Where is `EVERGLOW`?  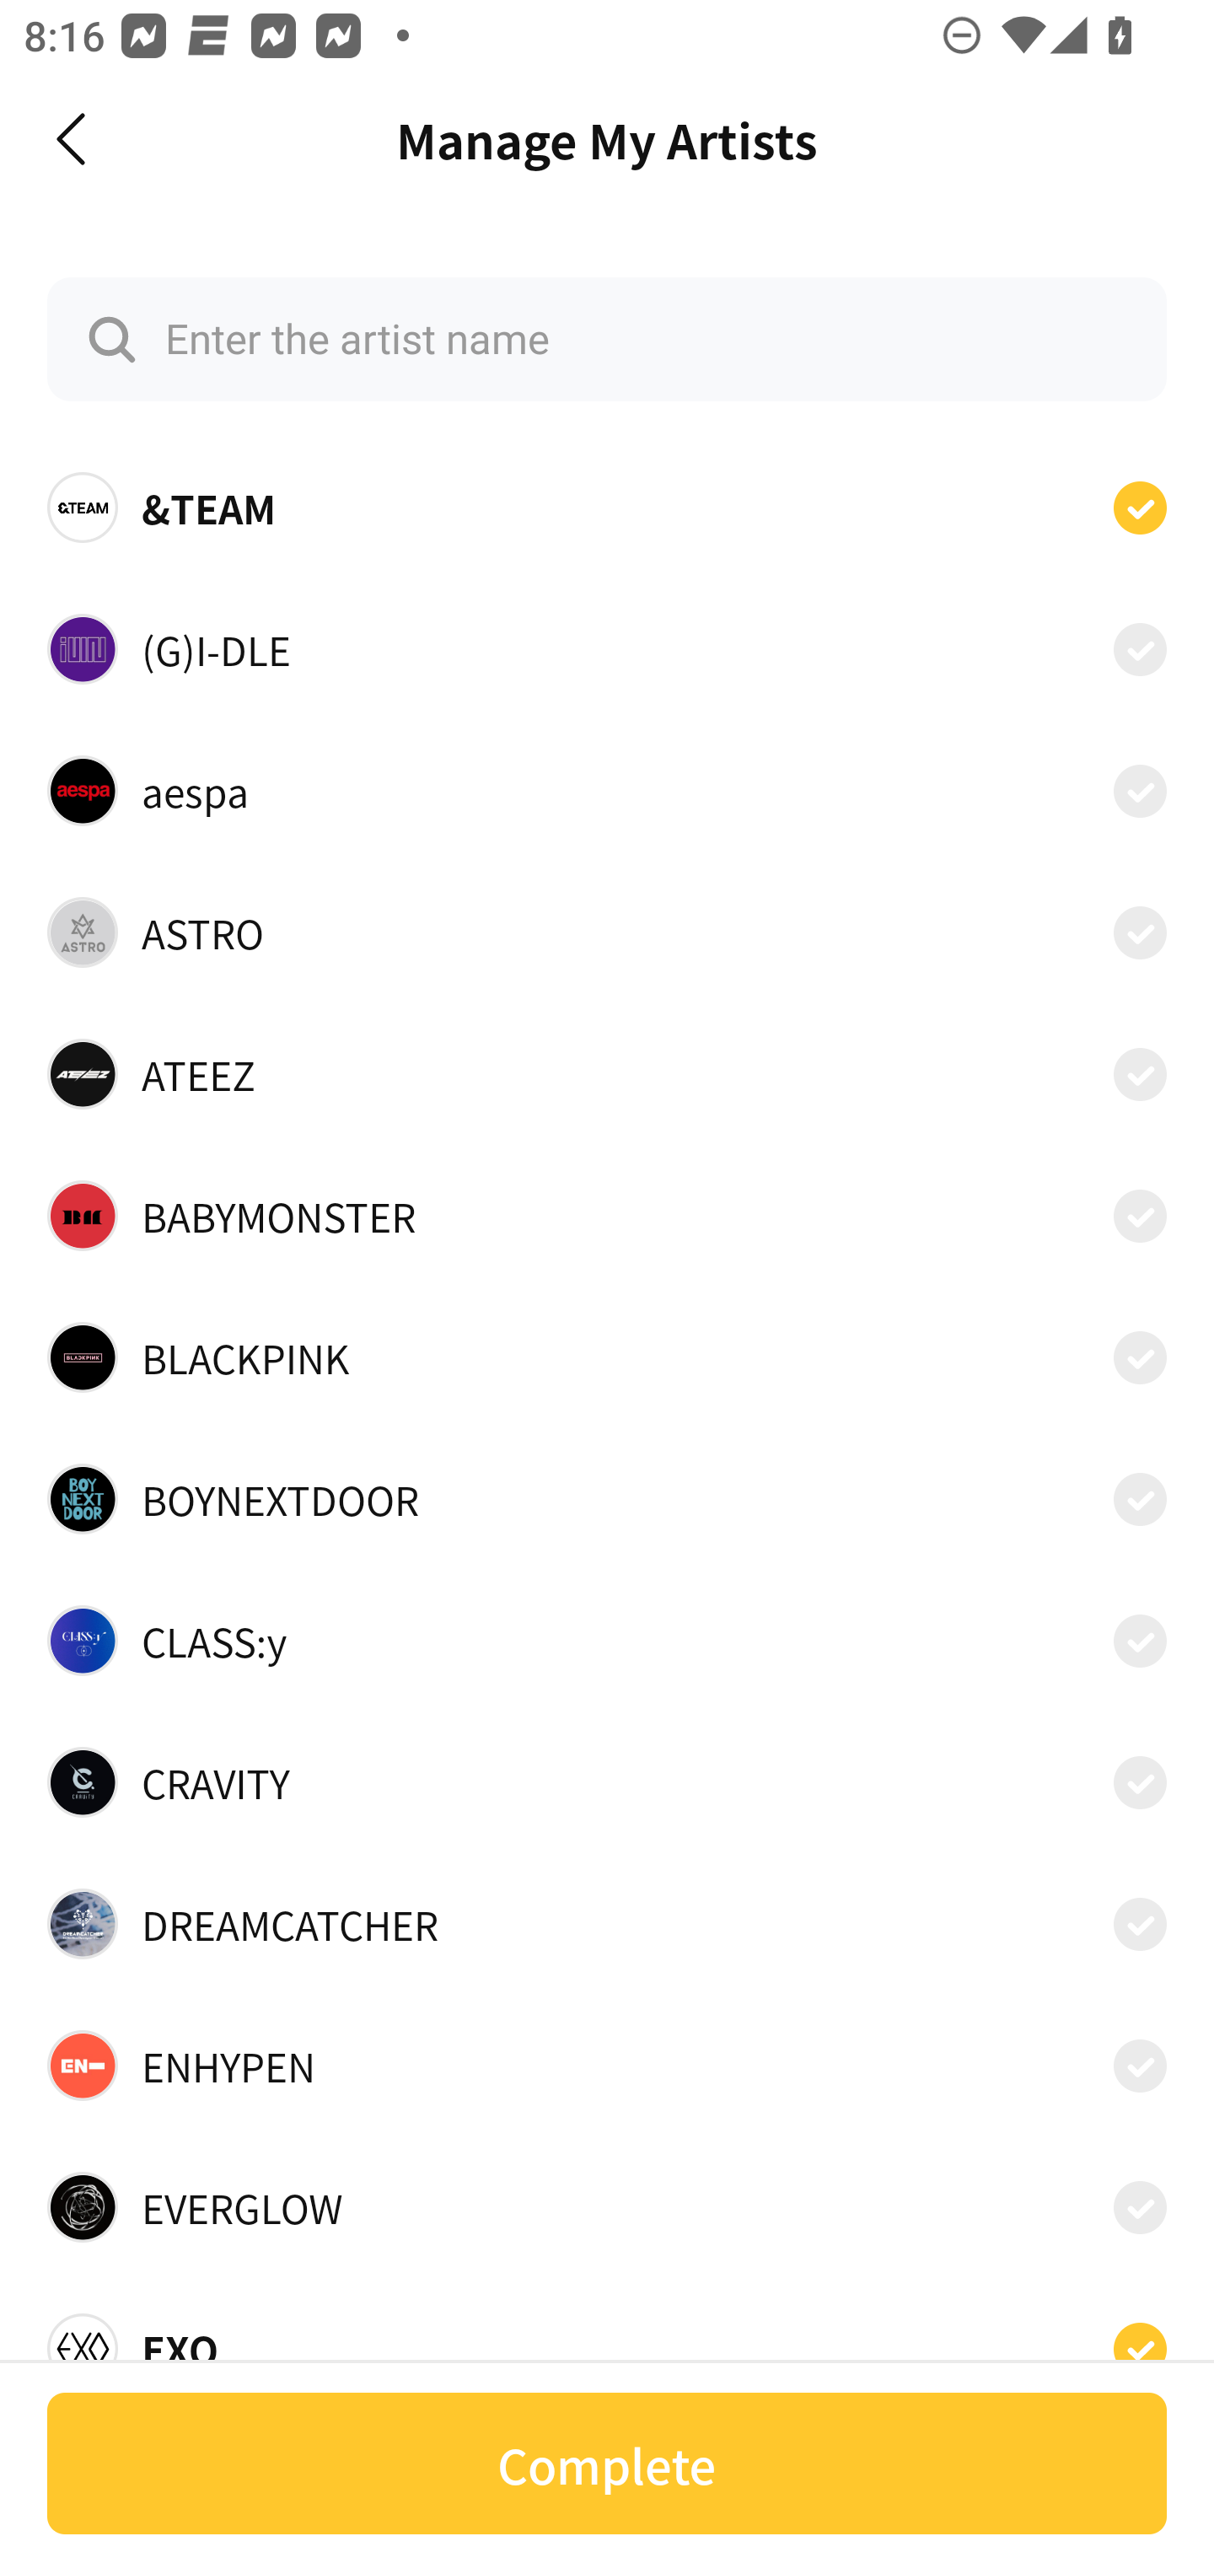
EVERGLOW is located at coordinates (607, 2206).